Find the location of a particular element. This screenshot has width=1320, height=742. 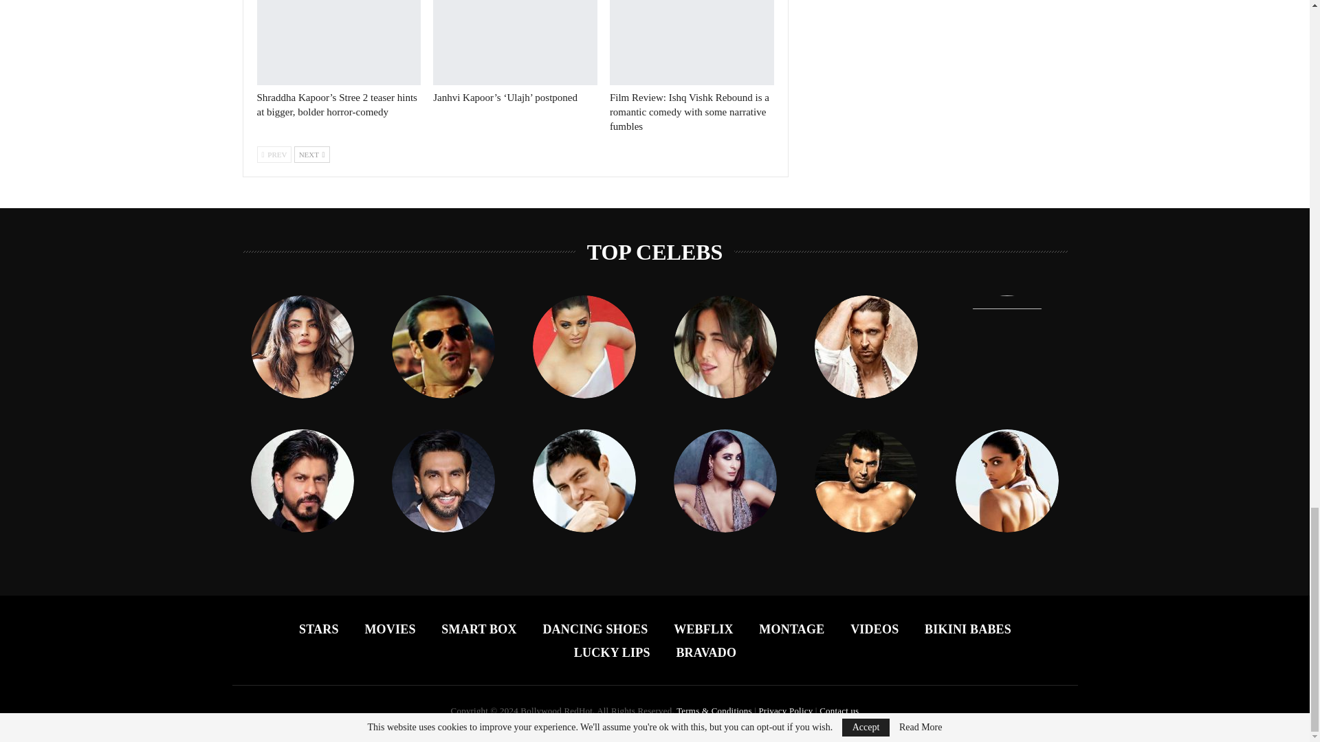

Next is located at coordinates (312, 154).